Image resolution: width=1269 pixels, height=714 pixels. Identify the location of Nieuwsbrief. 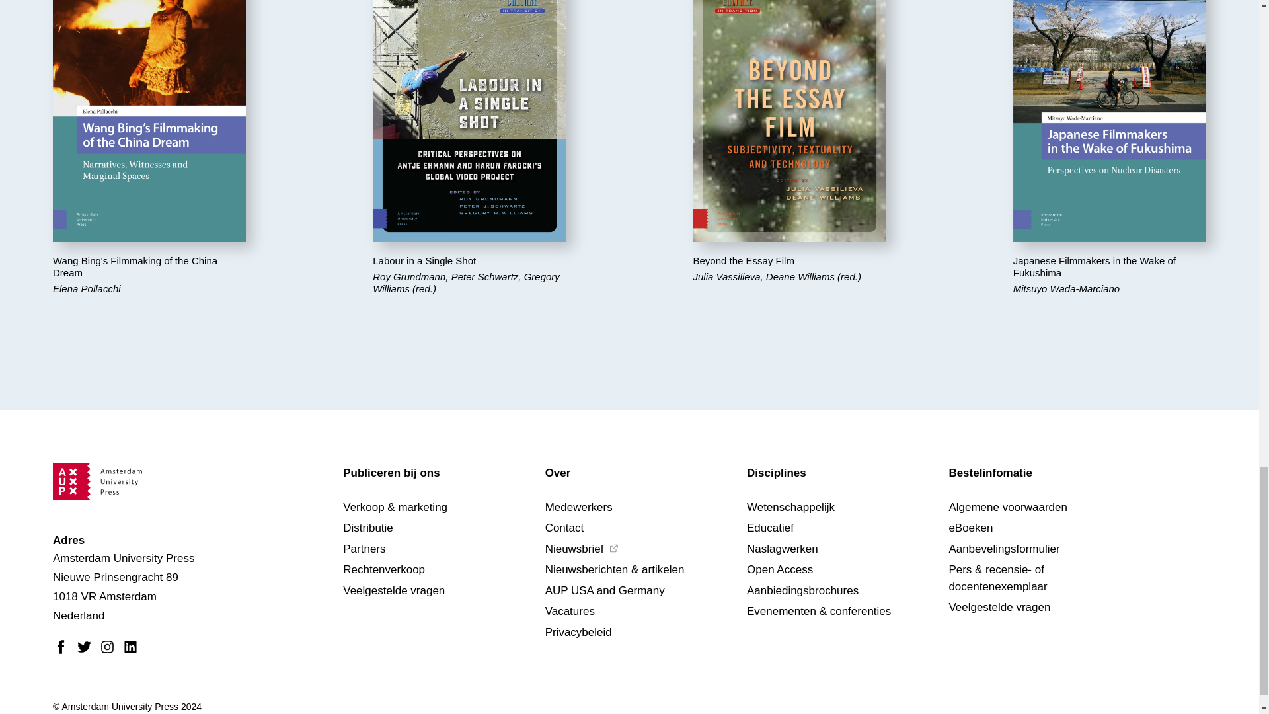
(613, 548).